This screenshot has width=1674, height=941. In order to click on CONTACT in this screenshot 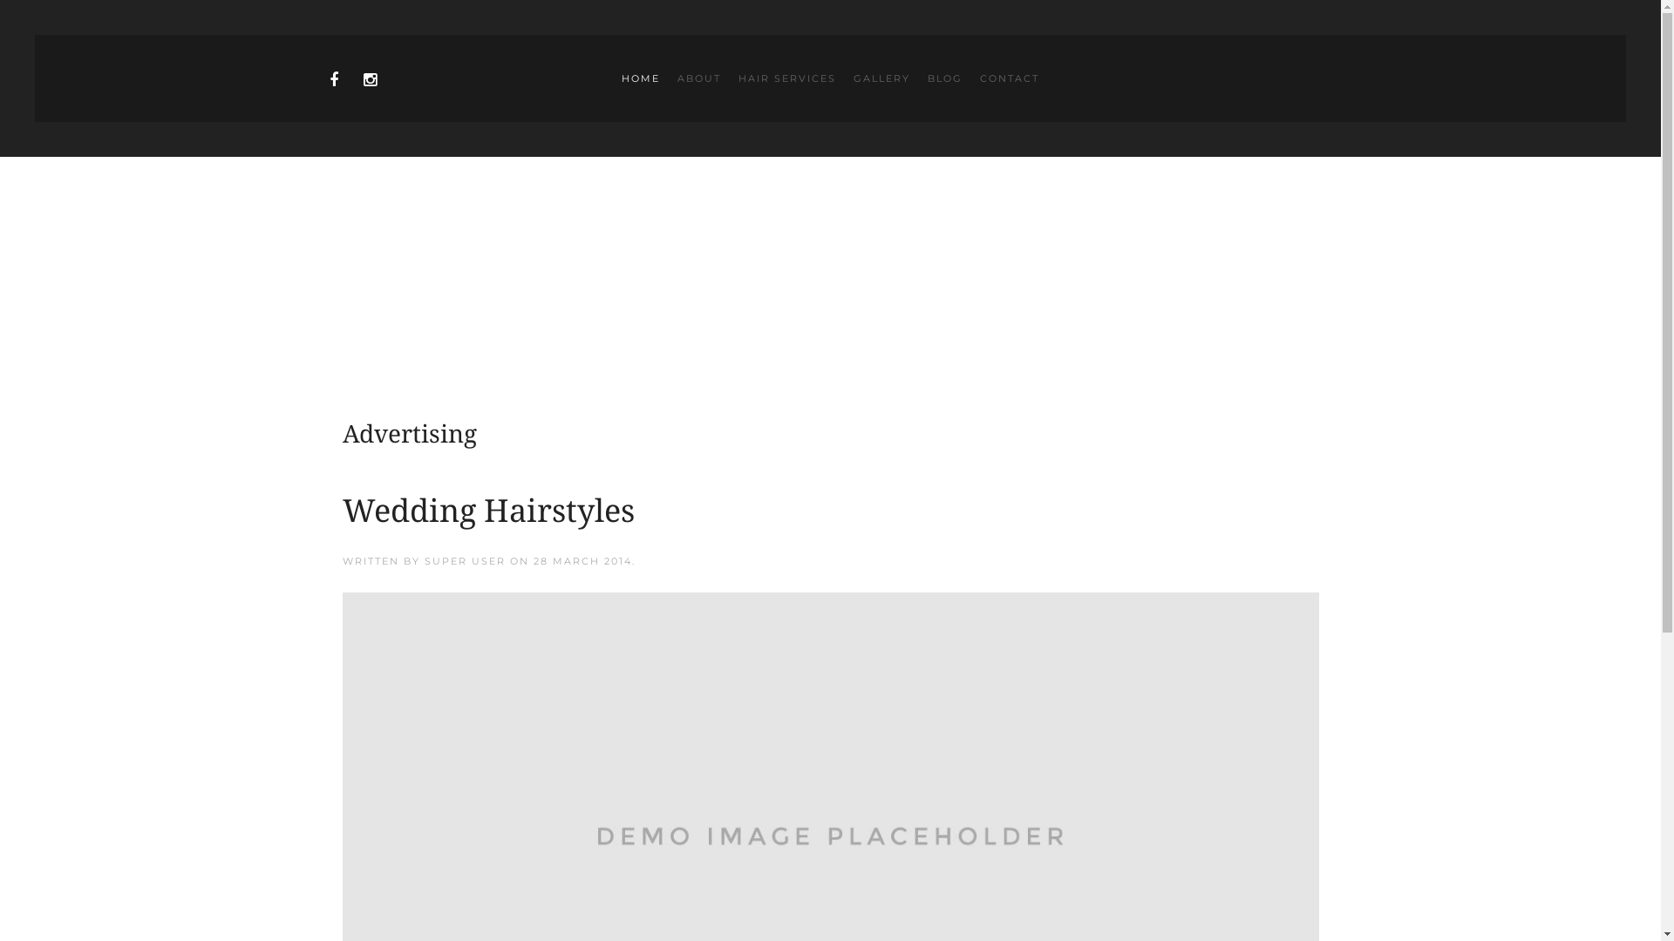, I will do `click(1010, 78)`.